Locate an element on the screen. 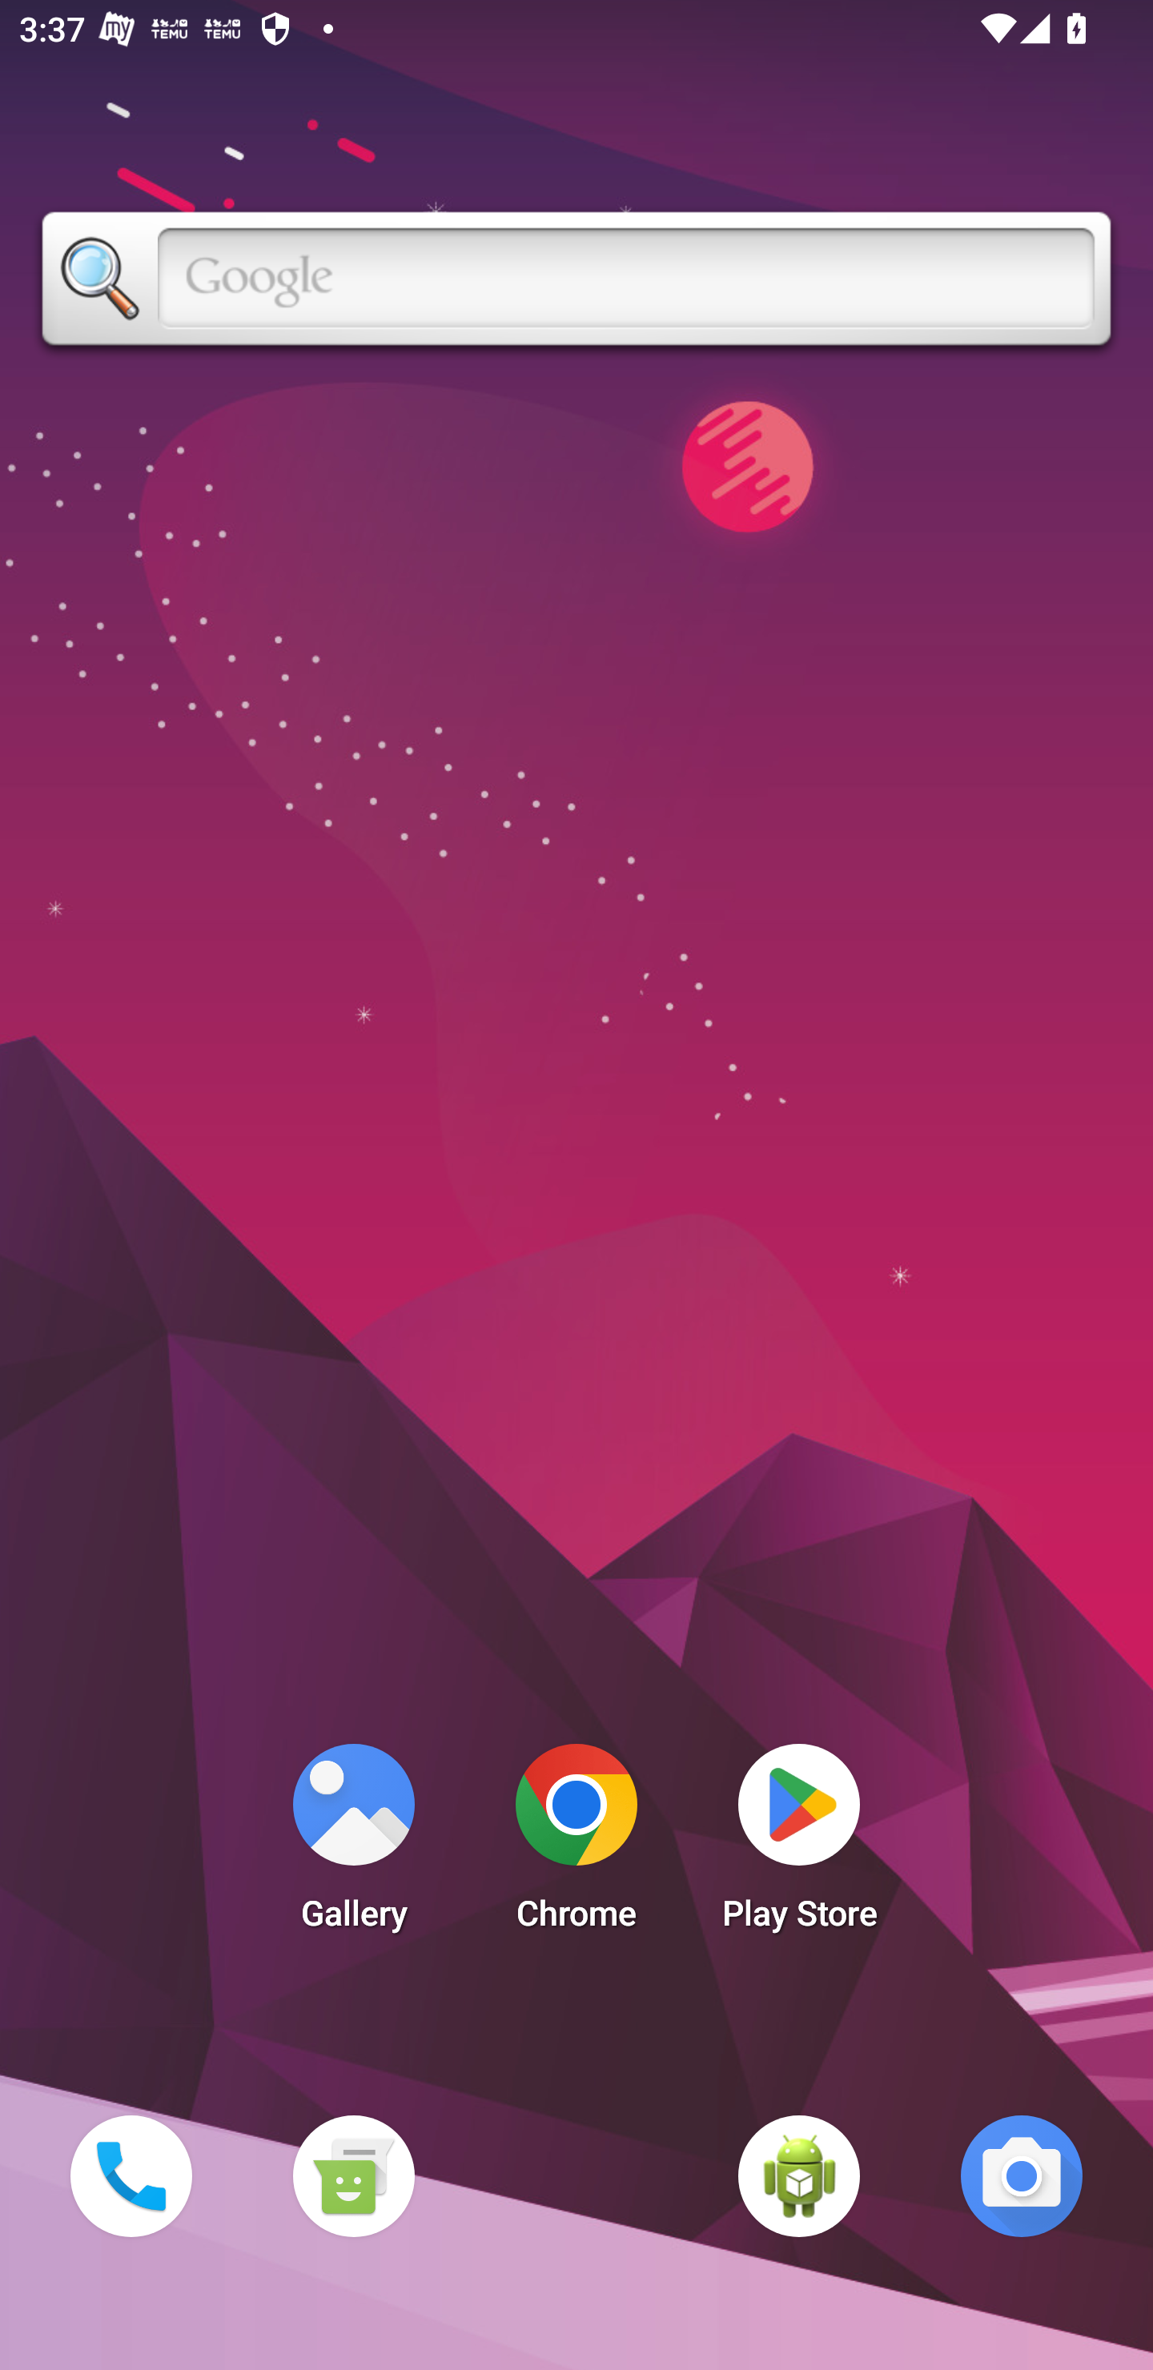  WebView Browser Tester is located at coordinates (799, 2175).